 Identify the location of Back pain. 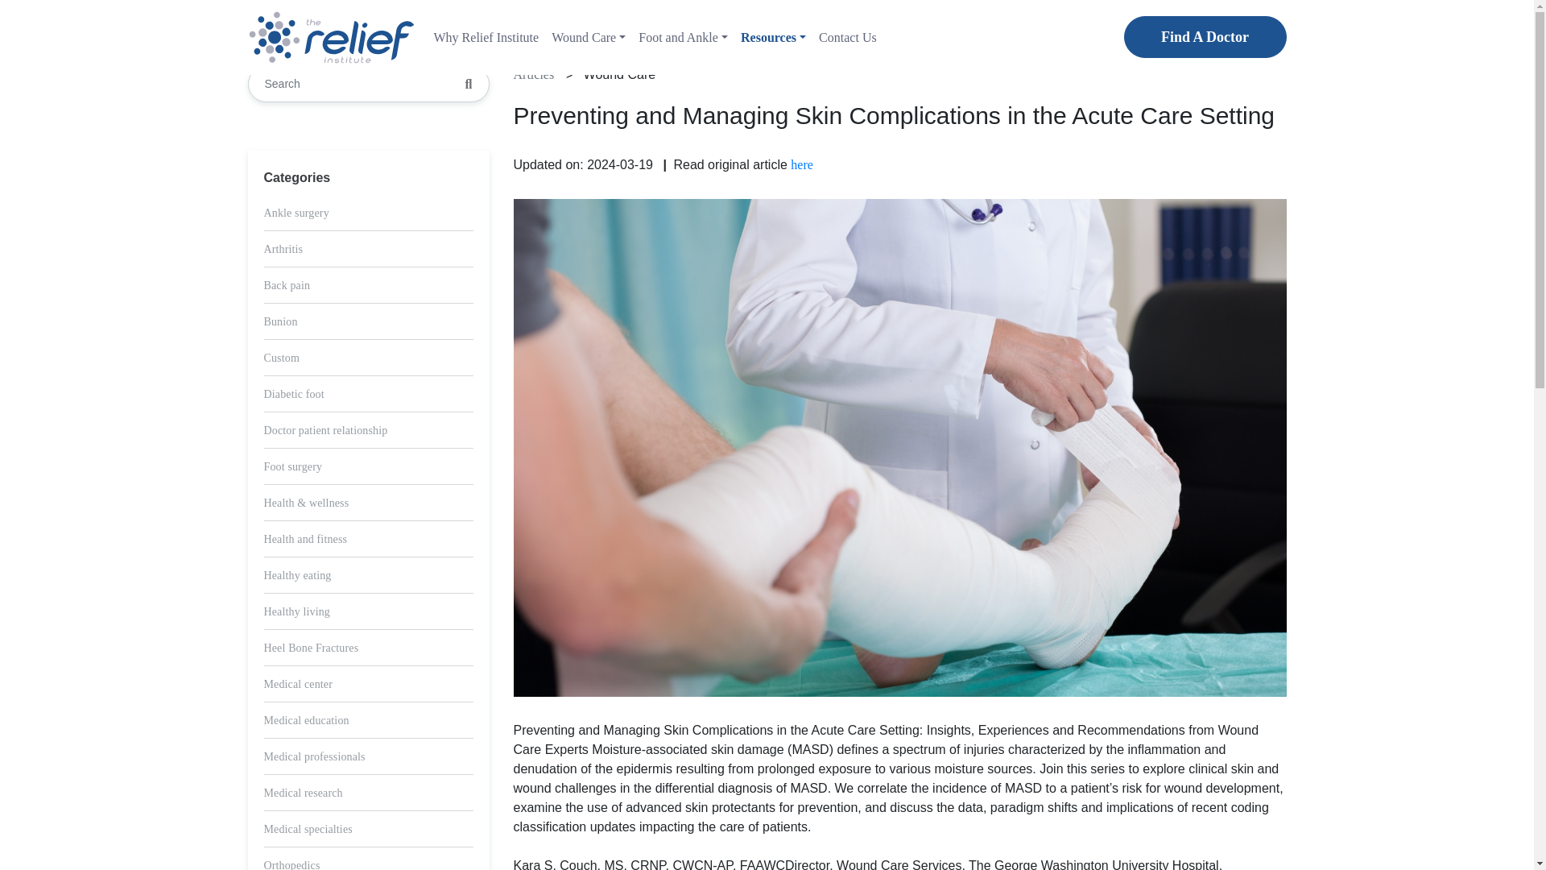
(287, 285).